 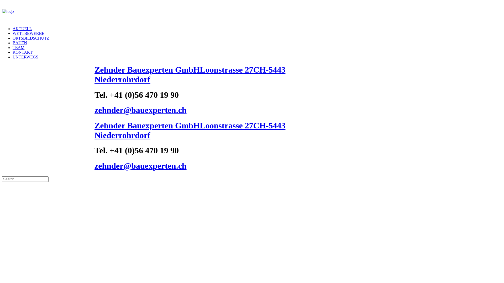 I want to click on ORTSBILDSCHUTZ, so click(x=31, y=38).